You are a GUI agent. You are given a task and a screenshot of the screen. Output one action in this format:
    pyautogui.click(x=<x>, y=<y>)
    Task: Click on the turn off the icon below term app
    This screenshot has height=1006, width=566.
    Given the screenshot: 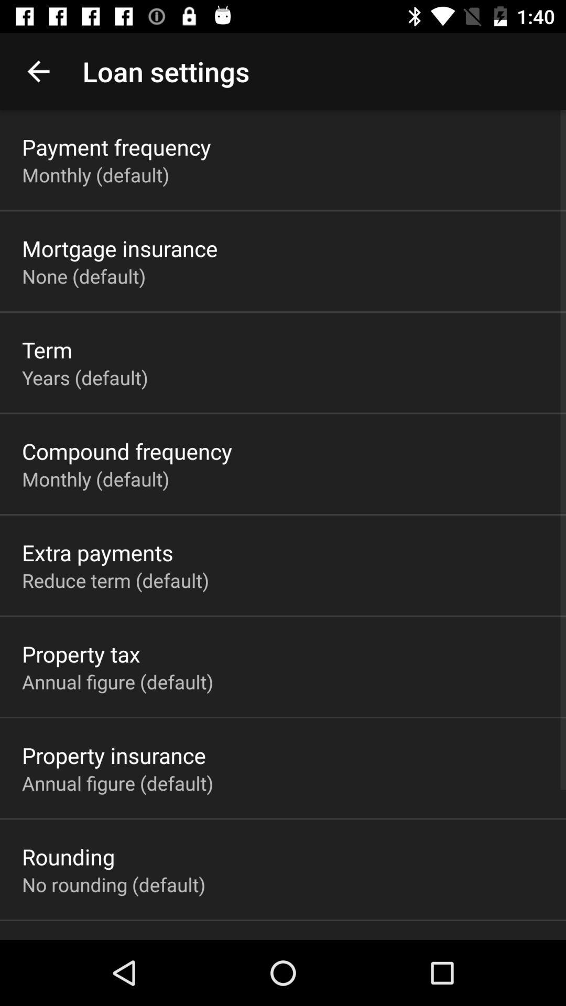 What is the action you would take?
    pyautogui.click(x=85, y=377)
    